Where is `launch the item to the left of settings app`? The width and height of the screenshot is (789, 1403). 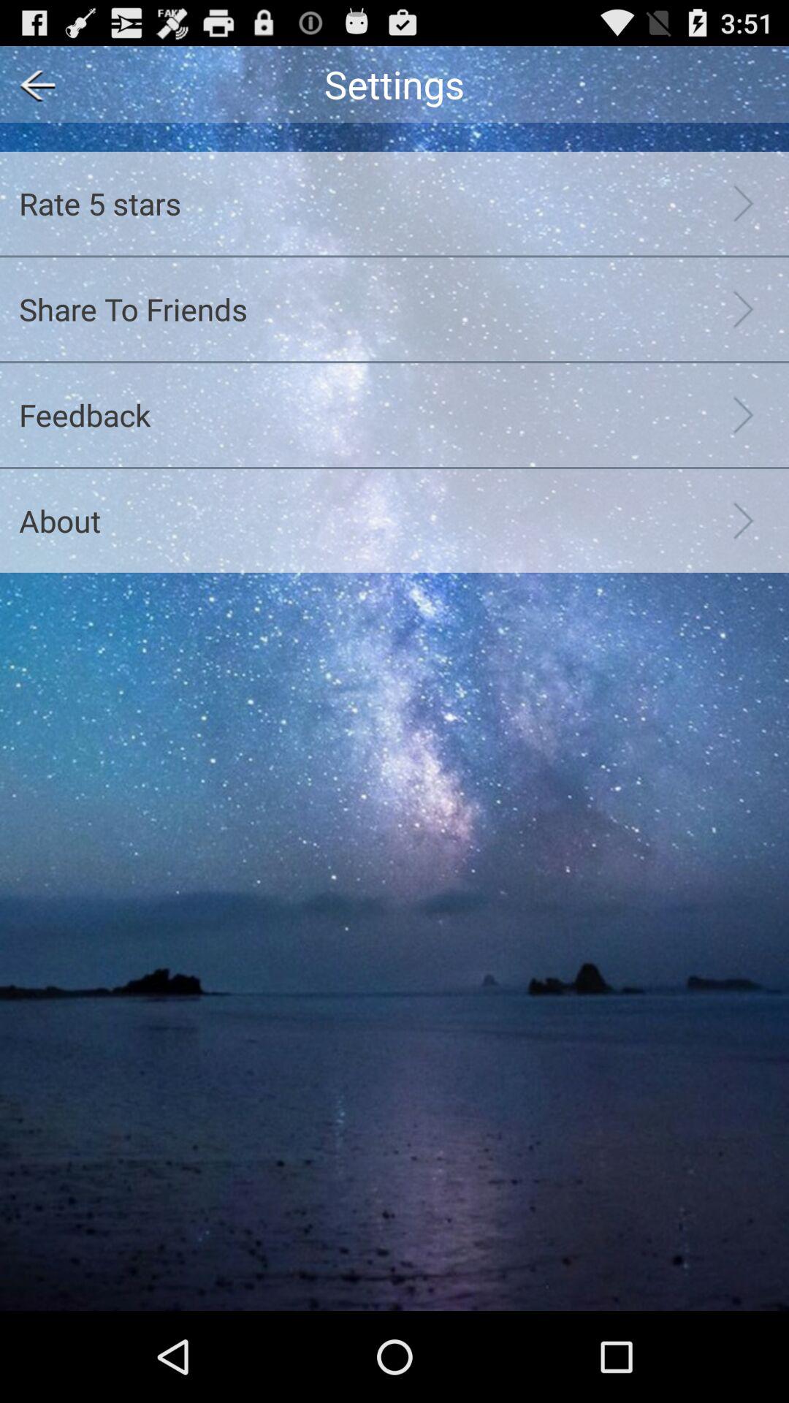 launch the item to the left of settings app is located at coordinates (32, 83).